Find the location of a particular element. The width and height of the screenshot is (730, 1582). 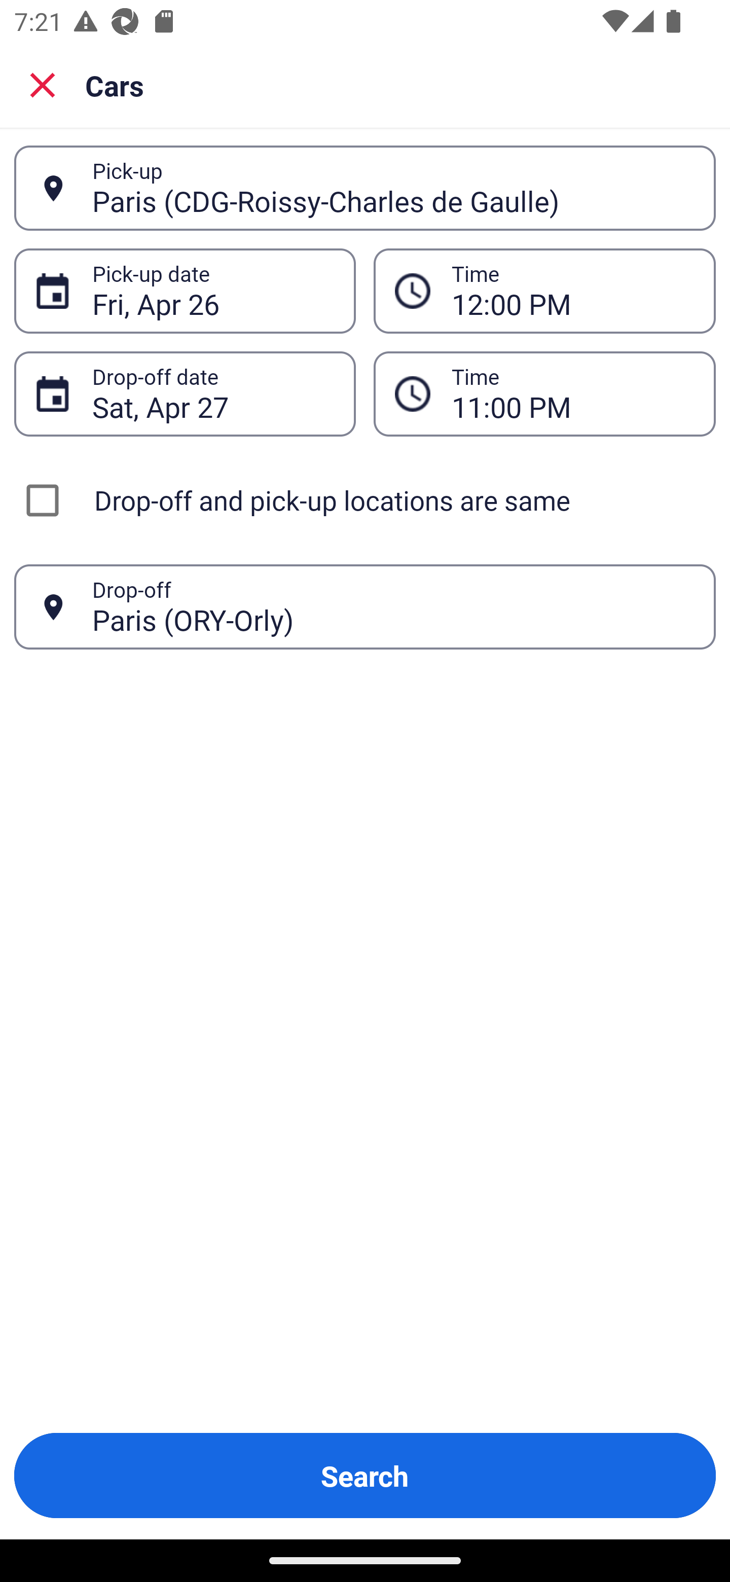

11:00 PM is located at coordinates (573, 393).